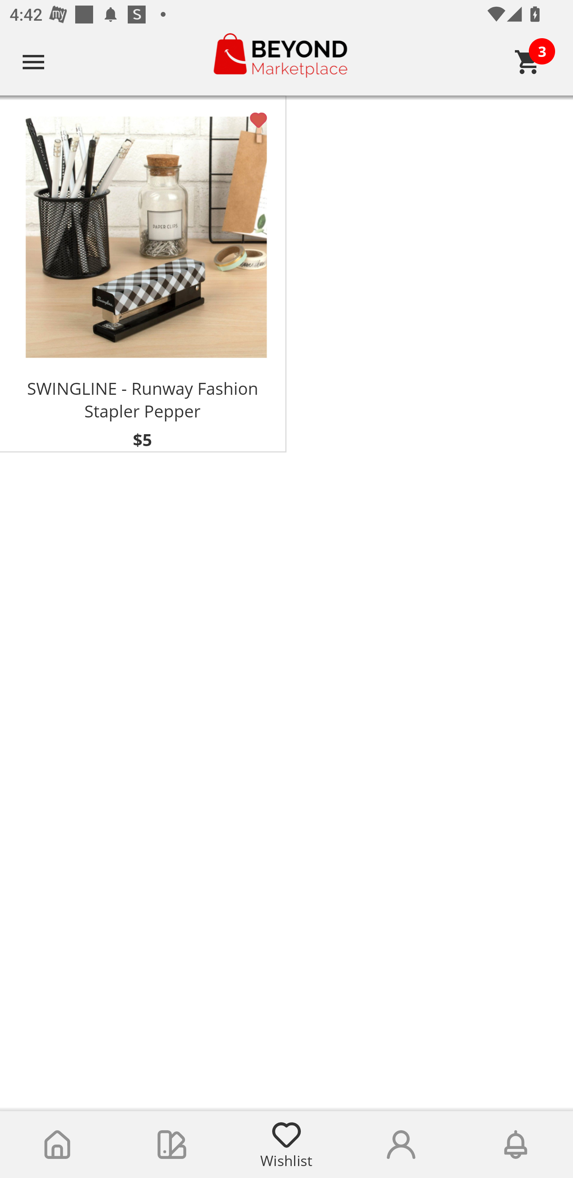 This screenshot has height=1178, width=573. I want to click on Account, so click(401, 1145).